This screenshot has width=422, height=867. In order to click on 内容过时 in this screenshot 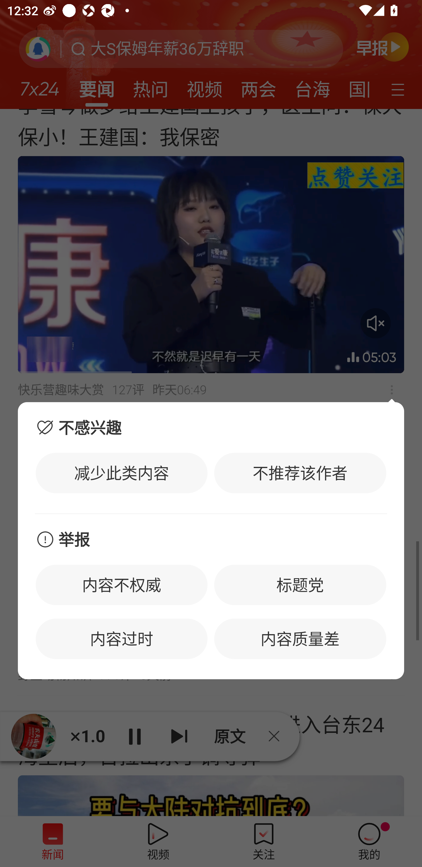, I will do `click(122, 639)`.